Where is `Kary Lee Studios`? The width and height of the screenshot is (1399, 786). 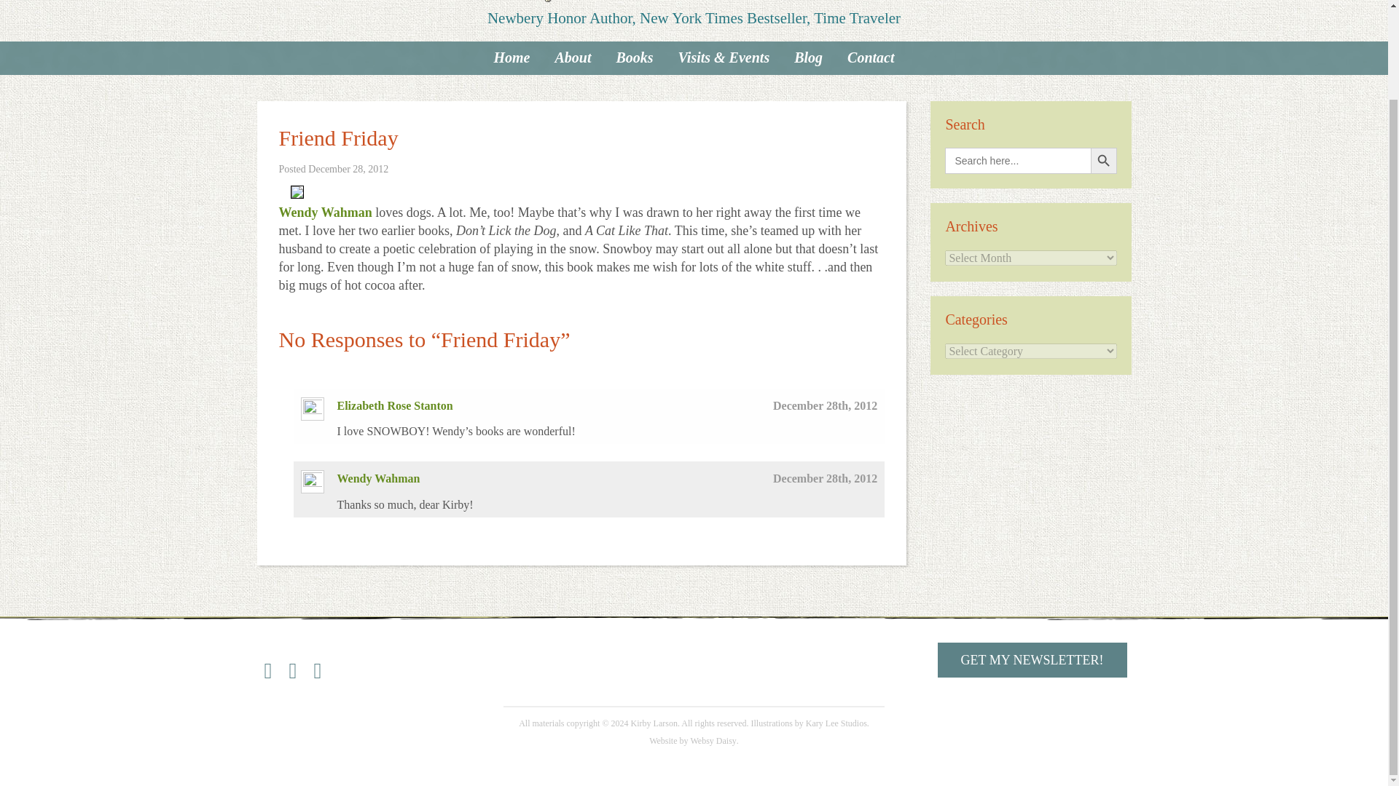 Kary Lee Studios is located at coordinates (836, 723).